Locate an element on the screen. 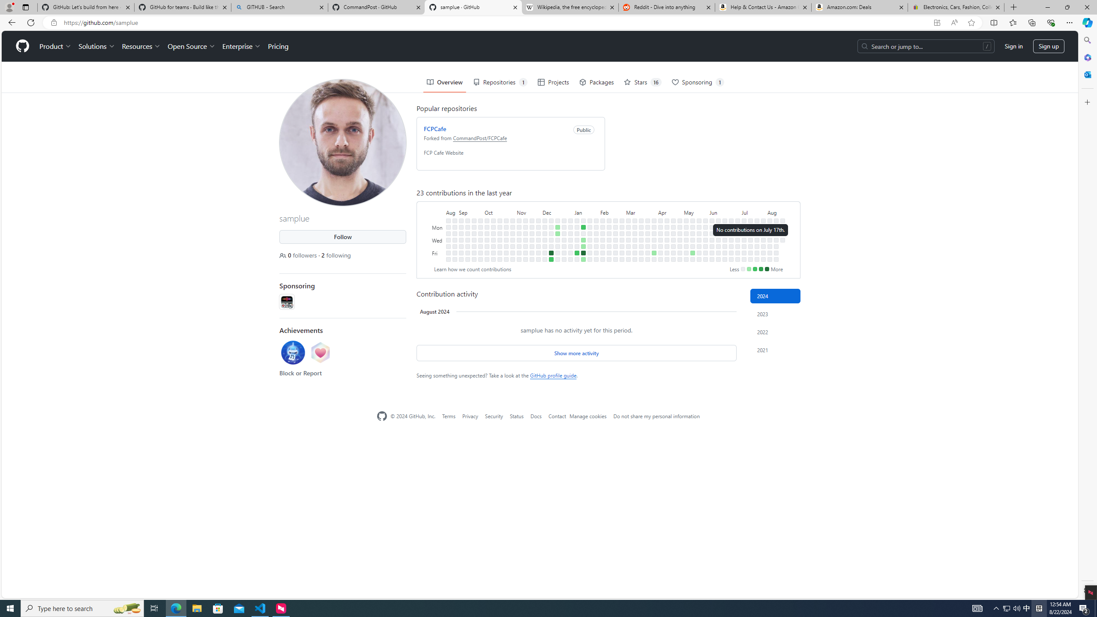 The height and width of the screenshot is (617, 1097). No contributions on April 21st. is located at coordinates (673, 220).